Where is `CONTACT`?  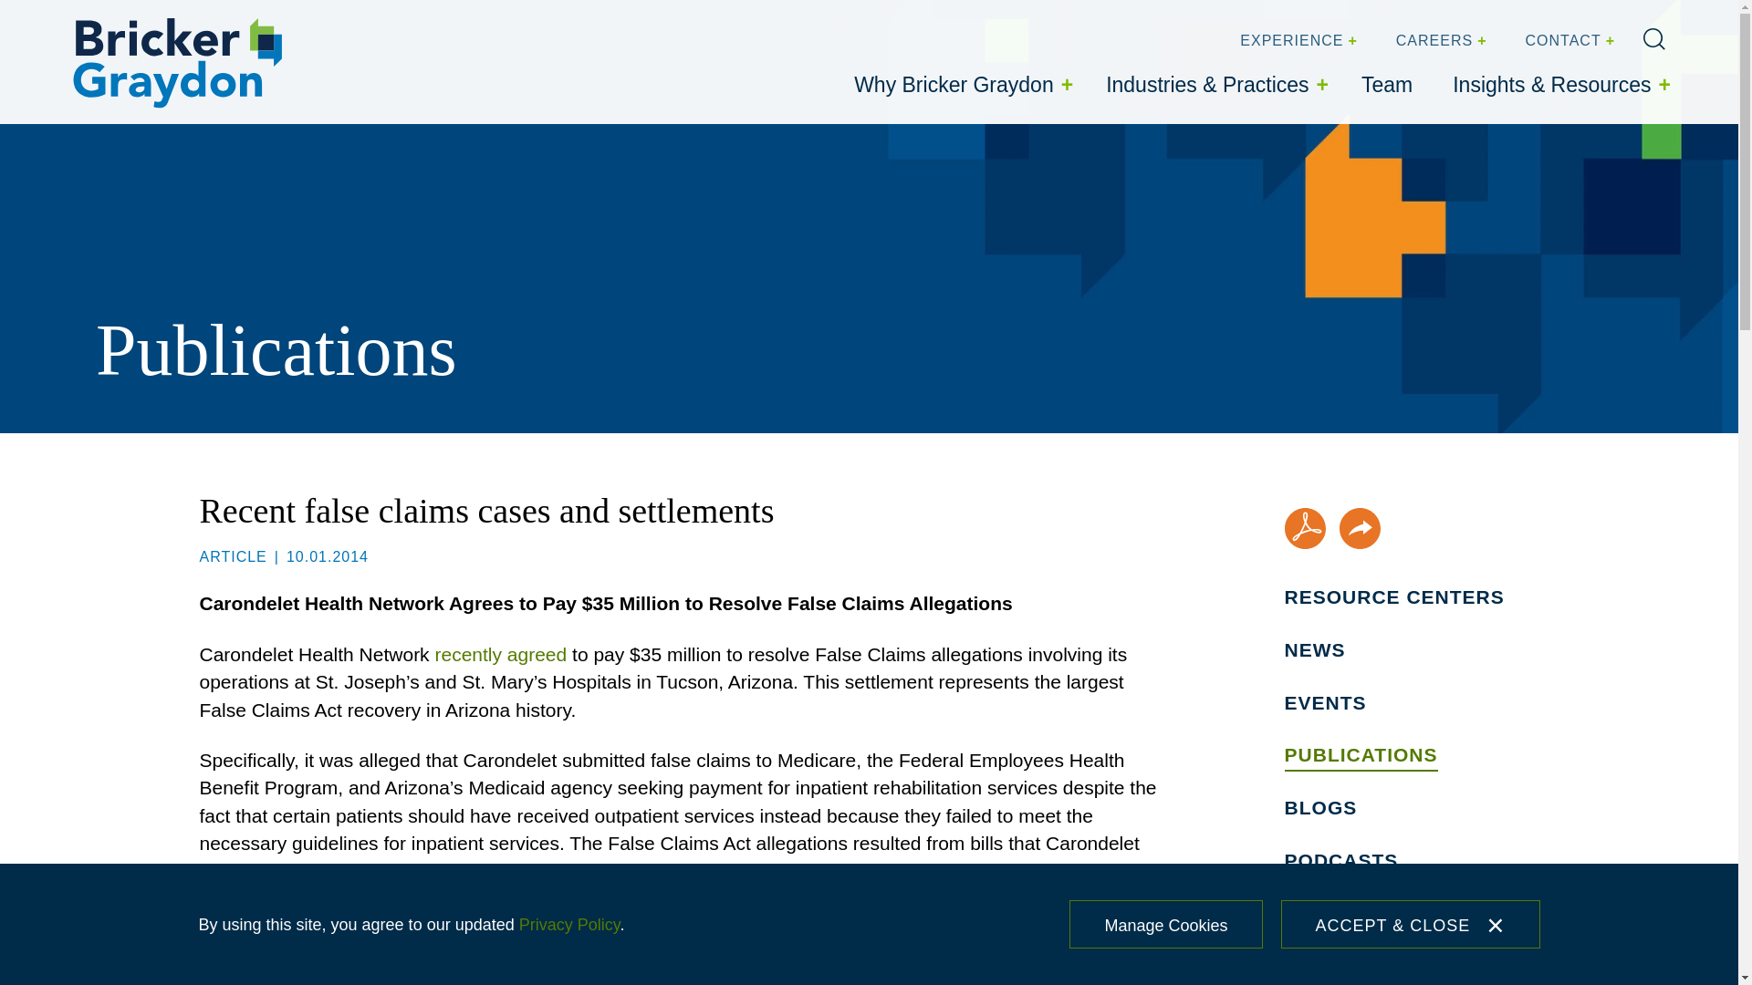
CONTACT is located at coordinates (1568, 41).